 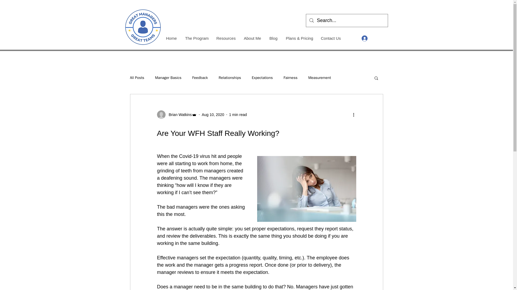 I want to click on Manager Basics, so click(x=168, y=78).